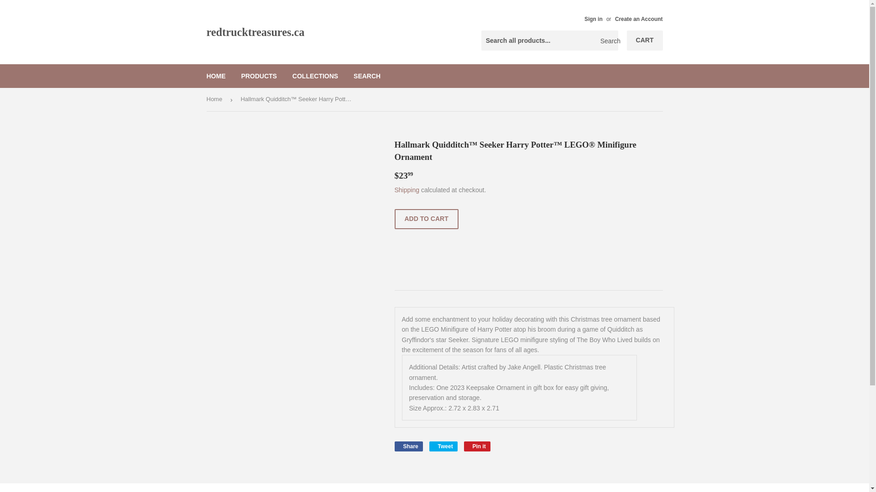 This screenshot has height=492, width=876. Describe the element at coordinates (408, 446) in the screenshot. I see `COLLECTIONS` at that location.